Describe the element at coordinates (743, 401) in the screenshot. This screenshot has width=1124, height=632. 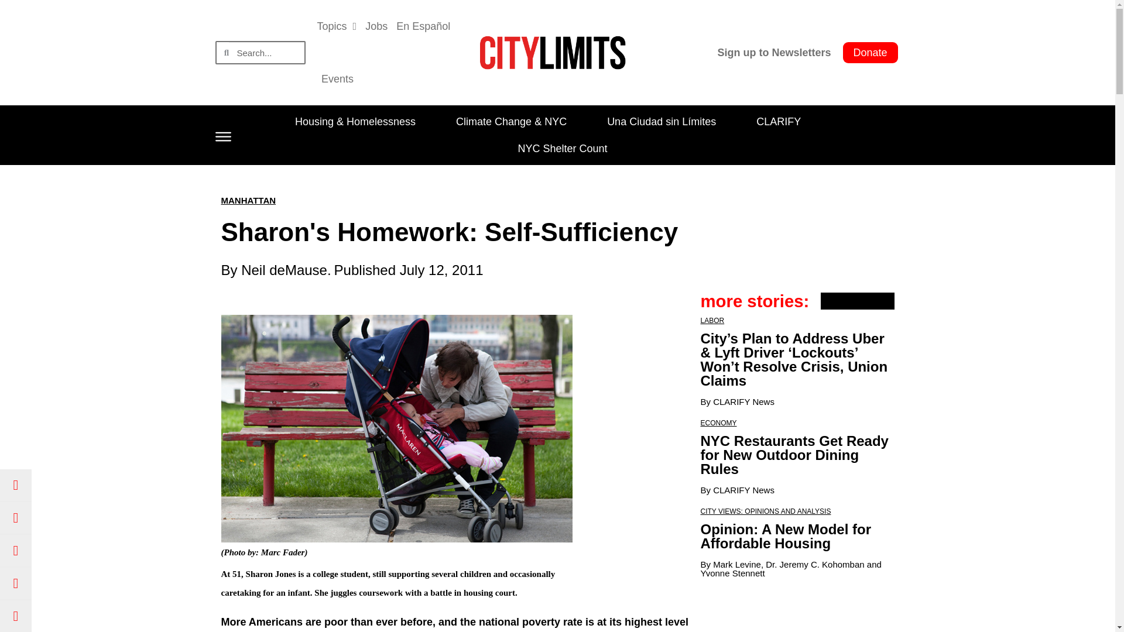
I see `Read All Posts By CLARIFY News` at that location.